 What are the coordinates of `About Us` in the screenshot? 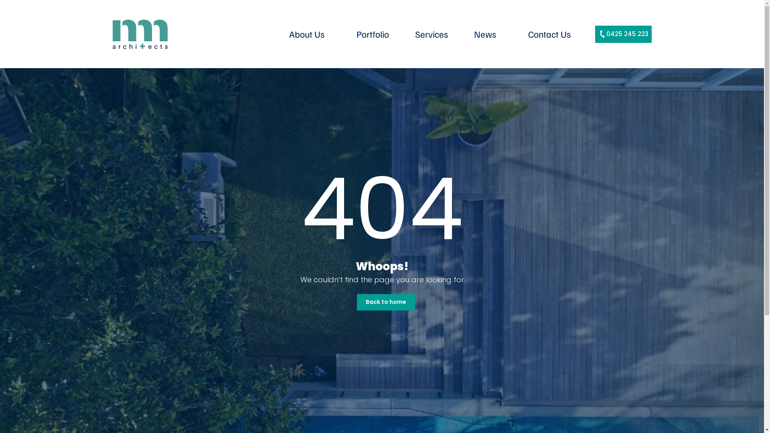 It's located at (306, 34).